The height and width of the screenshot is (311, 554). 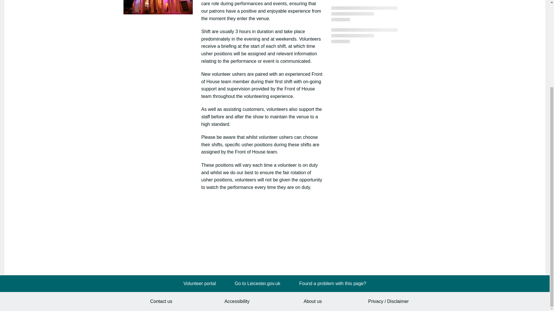 I want to click on Found a problem with this page?, so click(x=332, y=283).